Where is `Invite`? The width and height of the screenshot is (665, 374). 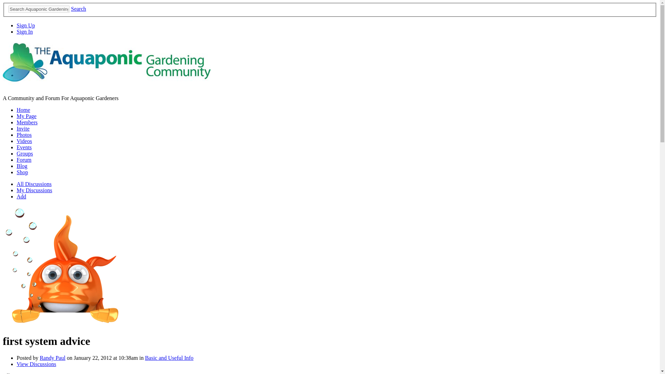
Invite is located at coordinates (23, 128).